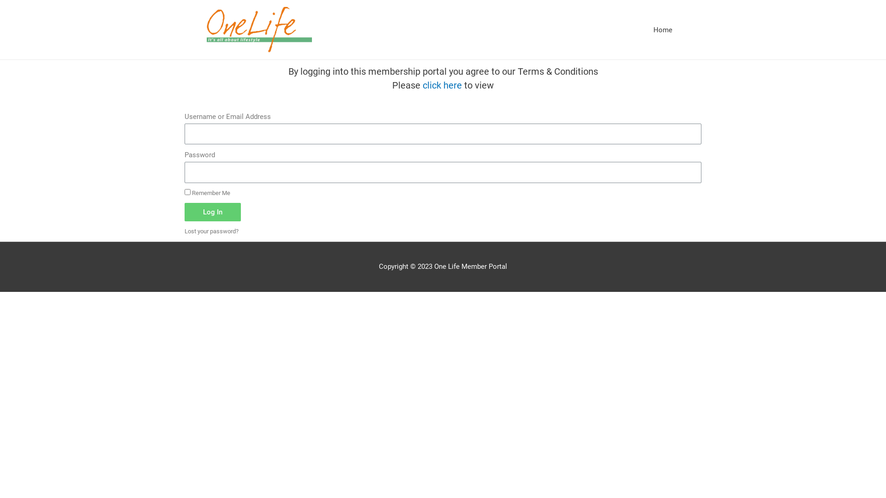 The height and width of the screenshot is (498, 886). I want to click on Lost your password?, so click(211, 231).